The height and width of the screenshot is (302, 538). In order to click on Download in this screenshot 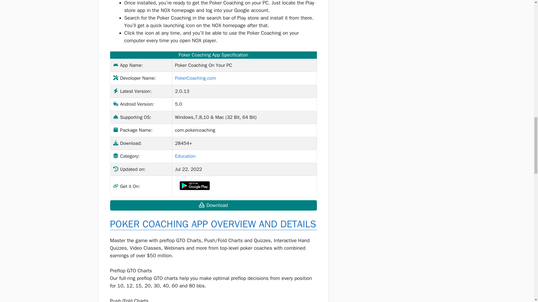, I will do `click(213, 205)`.